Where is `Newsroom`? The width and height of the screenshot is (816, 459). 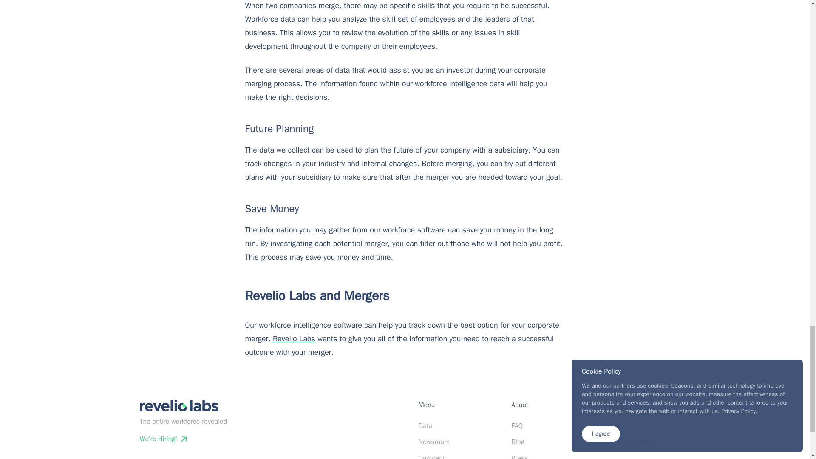 Newsroom is located at coordinates (433, 442).